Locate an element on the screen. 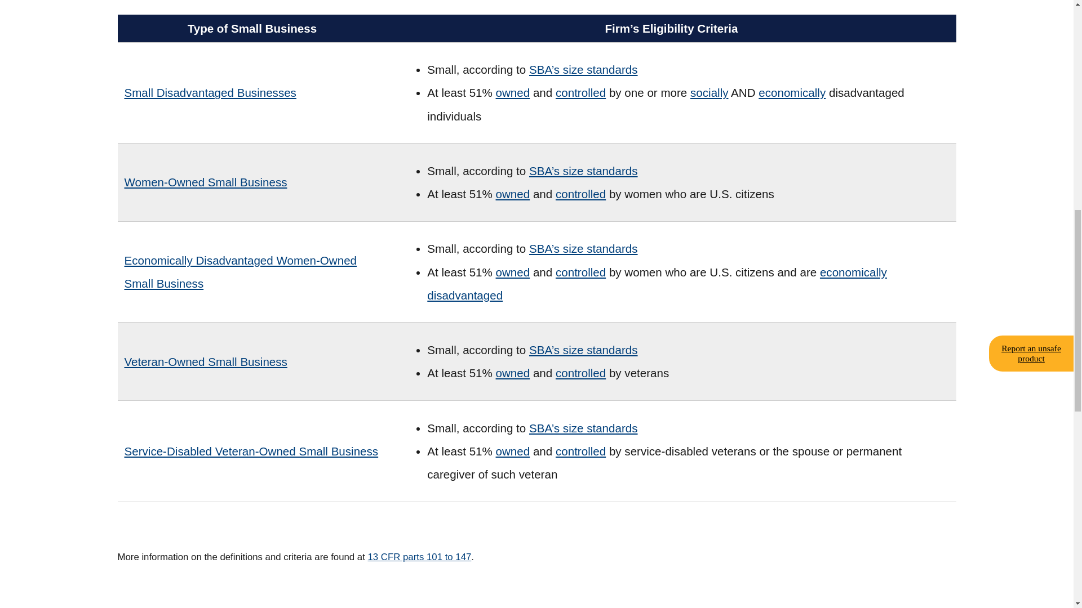 Image resolution: width=1082 pixels, height=608 pixels. owned is located at coordinates (513, 271).